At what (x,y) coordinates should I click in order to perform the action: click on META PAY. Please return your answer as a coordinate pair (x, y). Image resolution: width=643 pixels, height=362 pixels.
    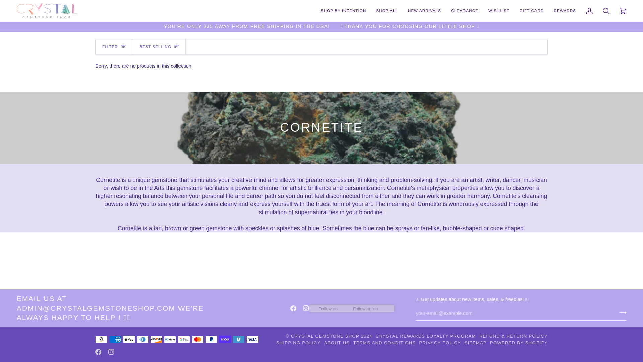
    Looking at the image, I should click on (170, 339).